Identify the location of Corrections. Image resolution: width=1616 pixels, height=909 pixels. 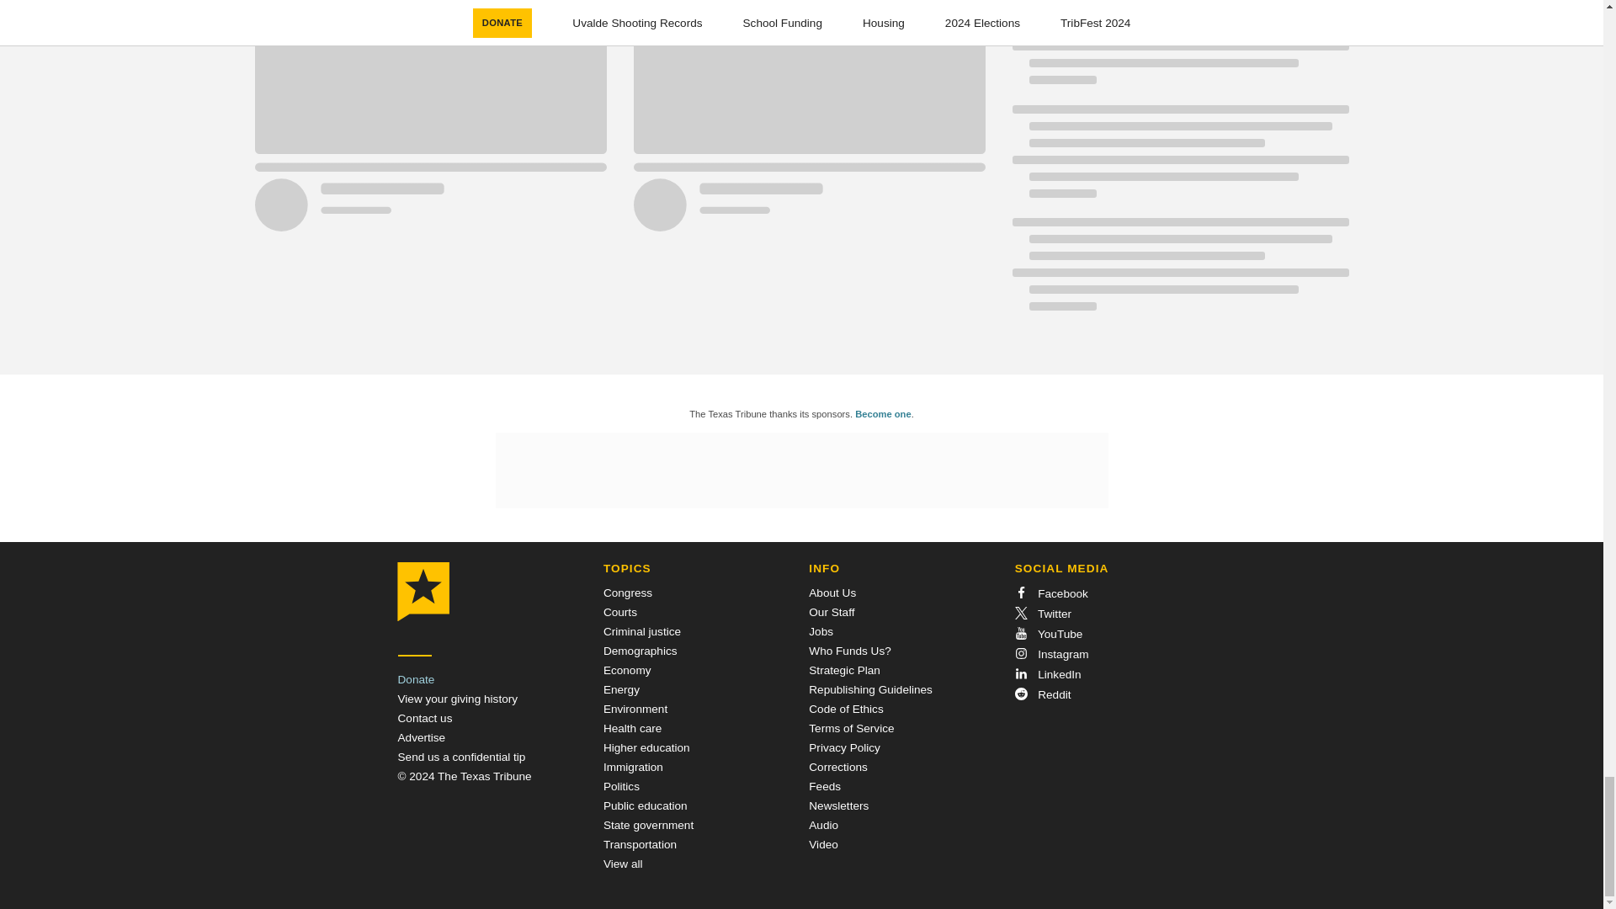
(838, 767).